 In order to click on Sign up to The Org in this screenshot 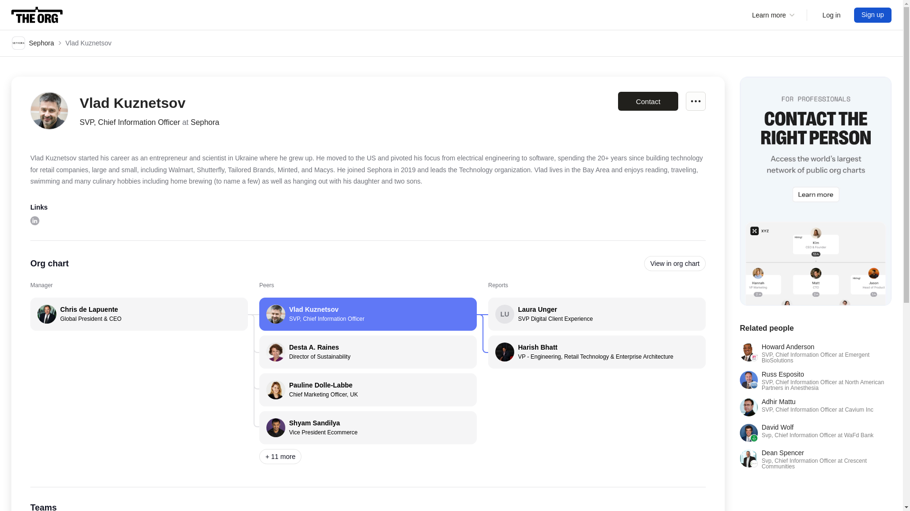, I will do `click(368, 390)`.